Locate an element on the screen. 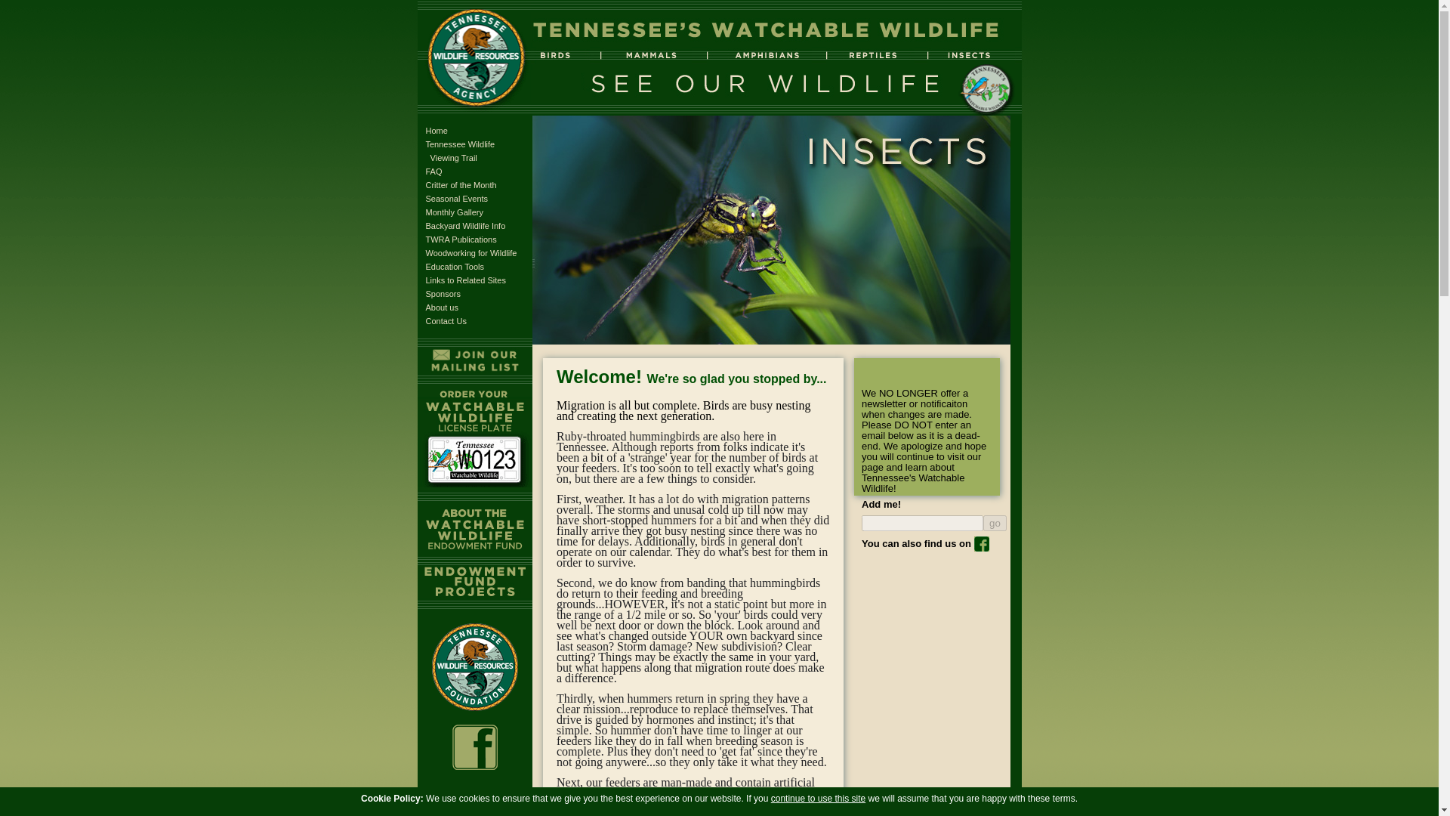 This screenshot has height=816, width=1450. FAQ is located at coordinates (433, 172).